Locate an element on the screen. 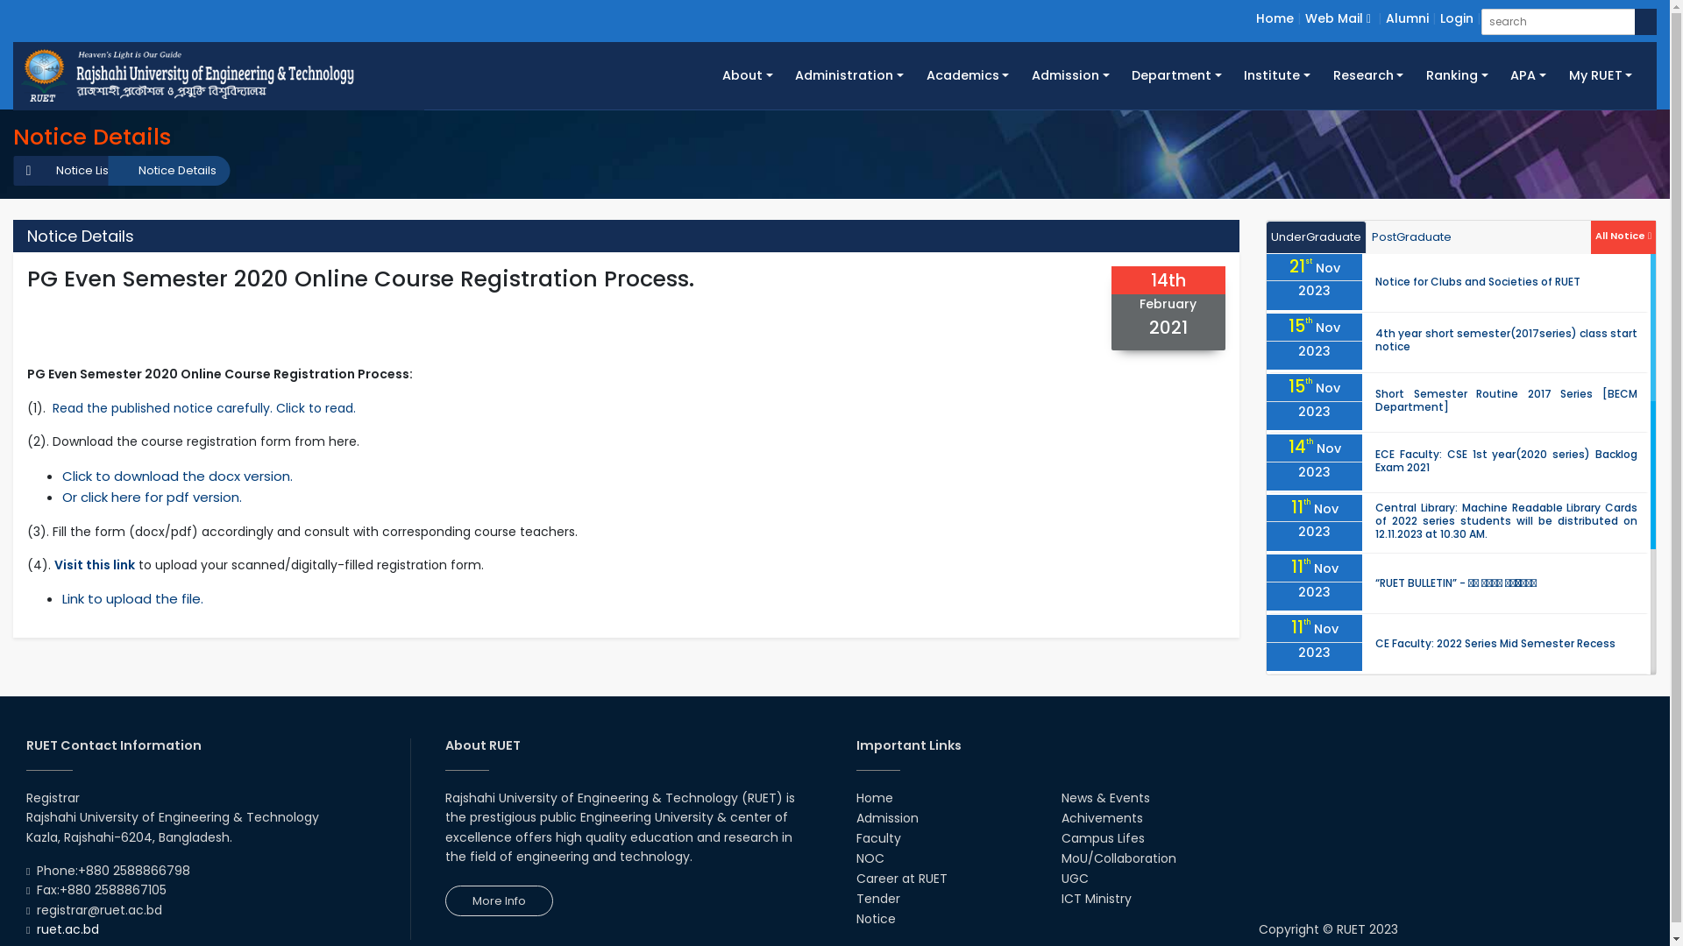  UGC is located at coordinates (1075, 879).